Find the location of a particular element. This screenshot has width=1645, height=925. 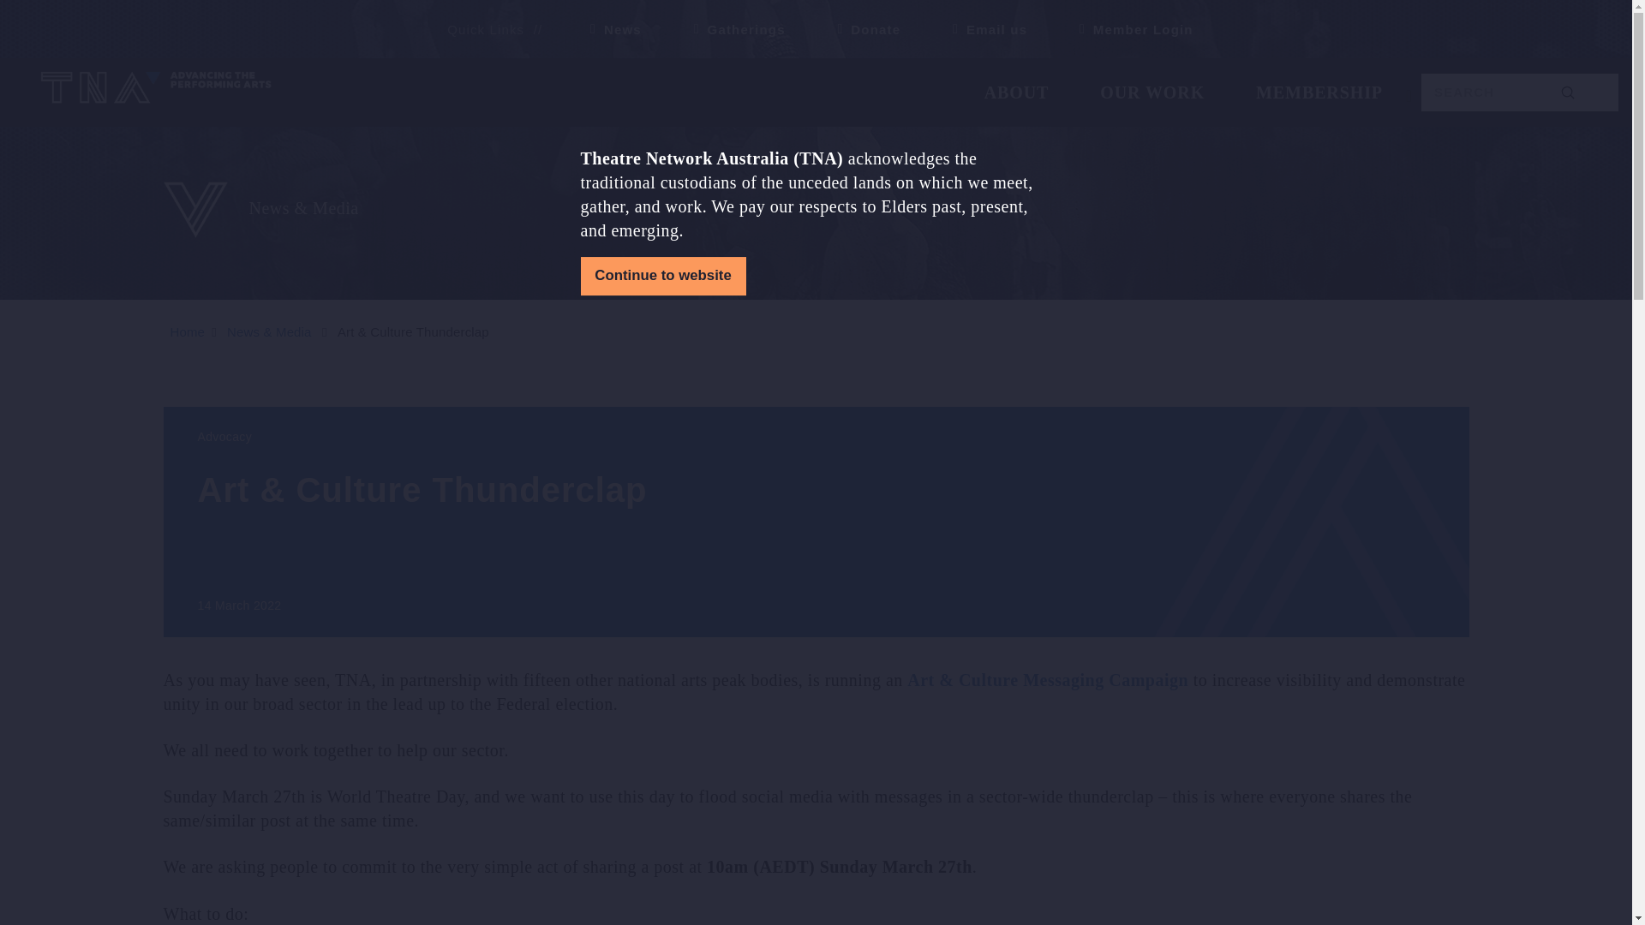

Gatherings is located at coordinates (733, 29).